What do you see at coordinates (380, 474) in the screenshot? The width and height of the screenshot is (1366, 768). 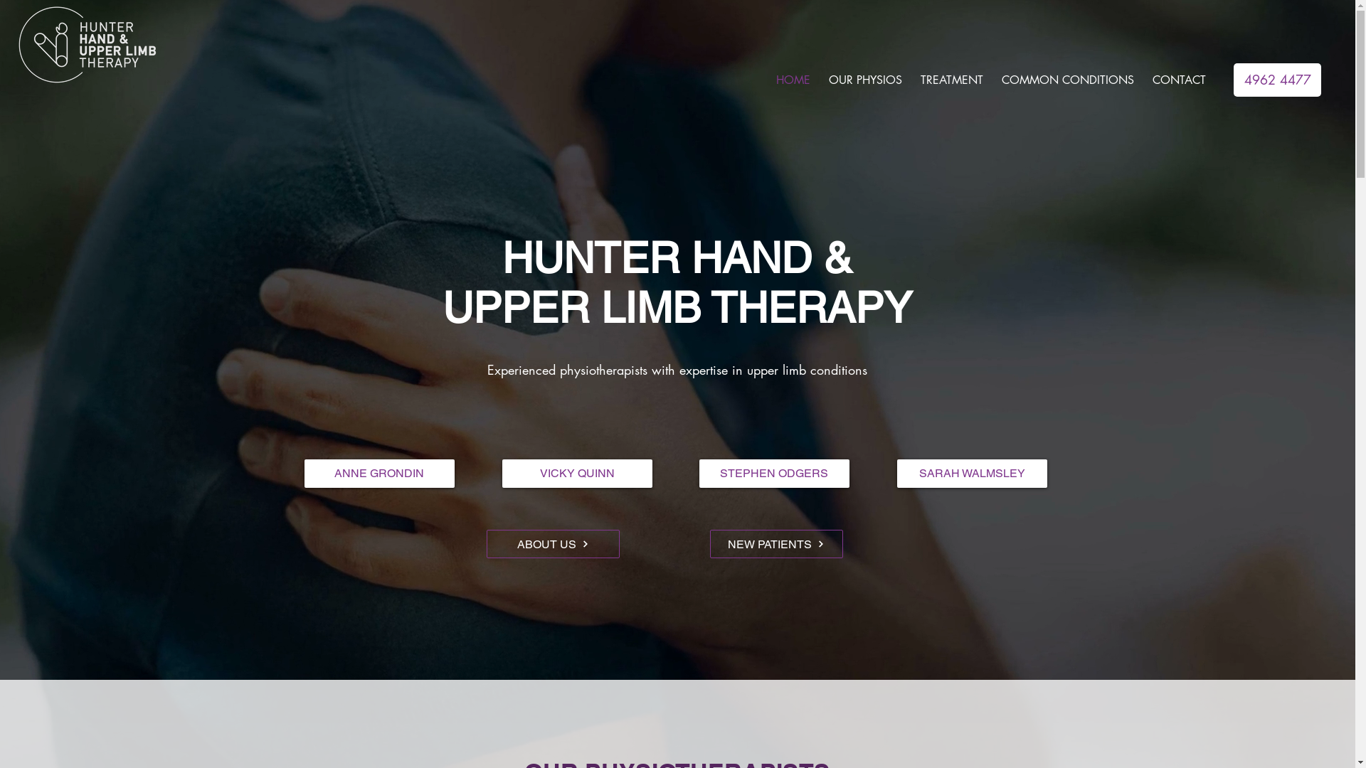 I see `ANNE GRONDIN` at bounding box center [380, 474].